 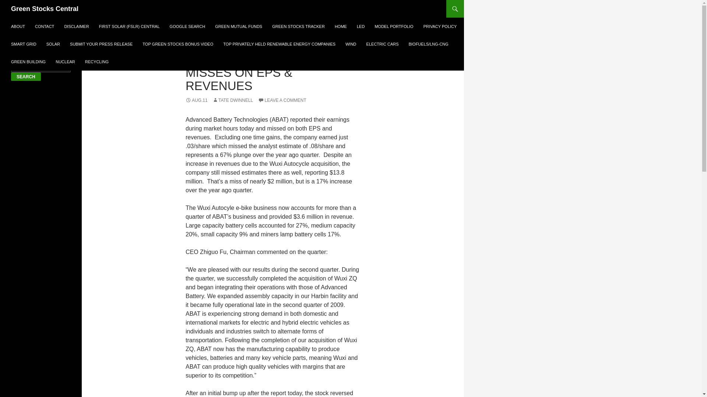 I want to click on GREEN BUILDING, so click(x=28, y=62).